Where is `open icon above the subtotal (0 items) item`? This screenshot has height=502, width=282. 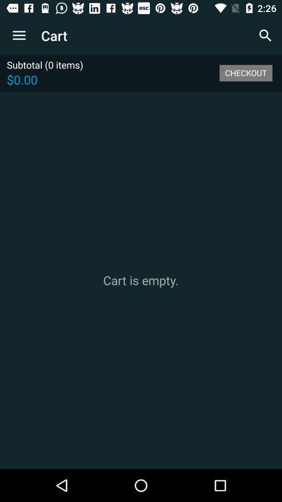
open icon above the subtotal (0 items) item is located at coordinates (19, 36).